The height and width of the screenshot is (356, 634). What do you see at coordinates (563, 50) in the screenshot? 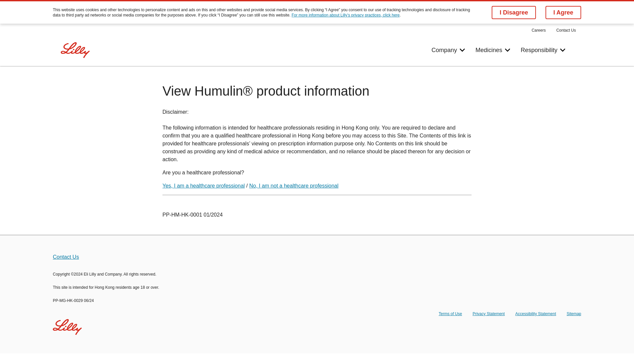
I see `Yes, I am a healthcare professional` at bounding box center [563, 50].